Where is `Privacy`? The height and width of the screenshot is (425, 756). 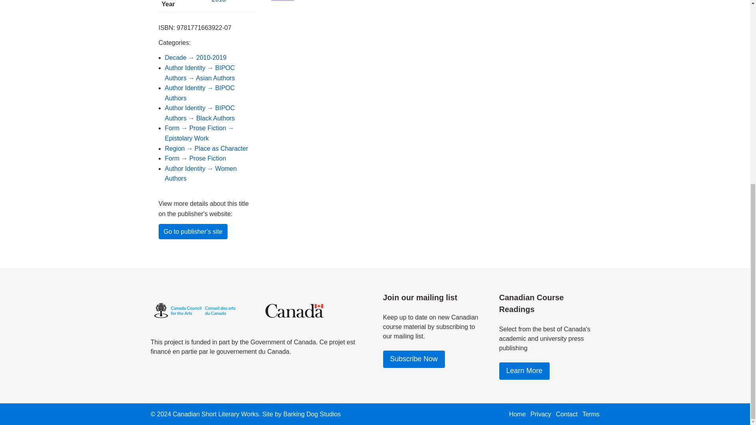
Privacy is located at coordinates (541, 414).